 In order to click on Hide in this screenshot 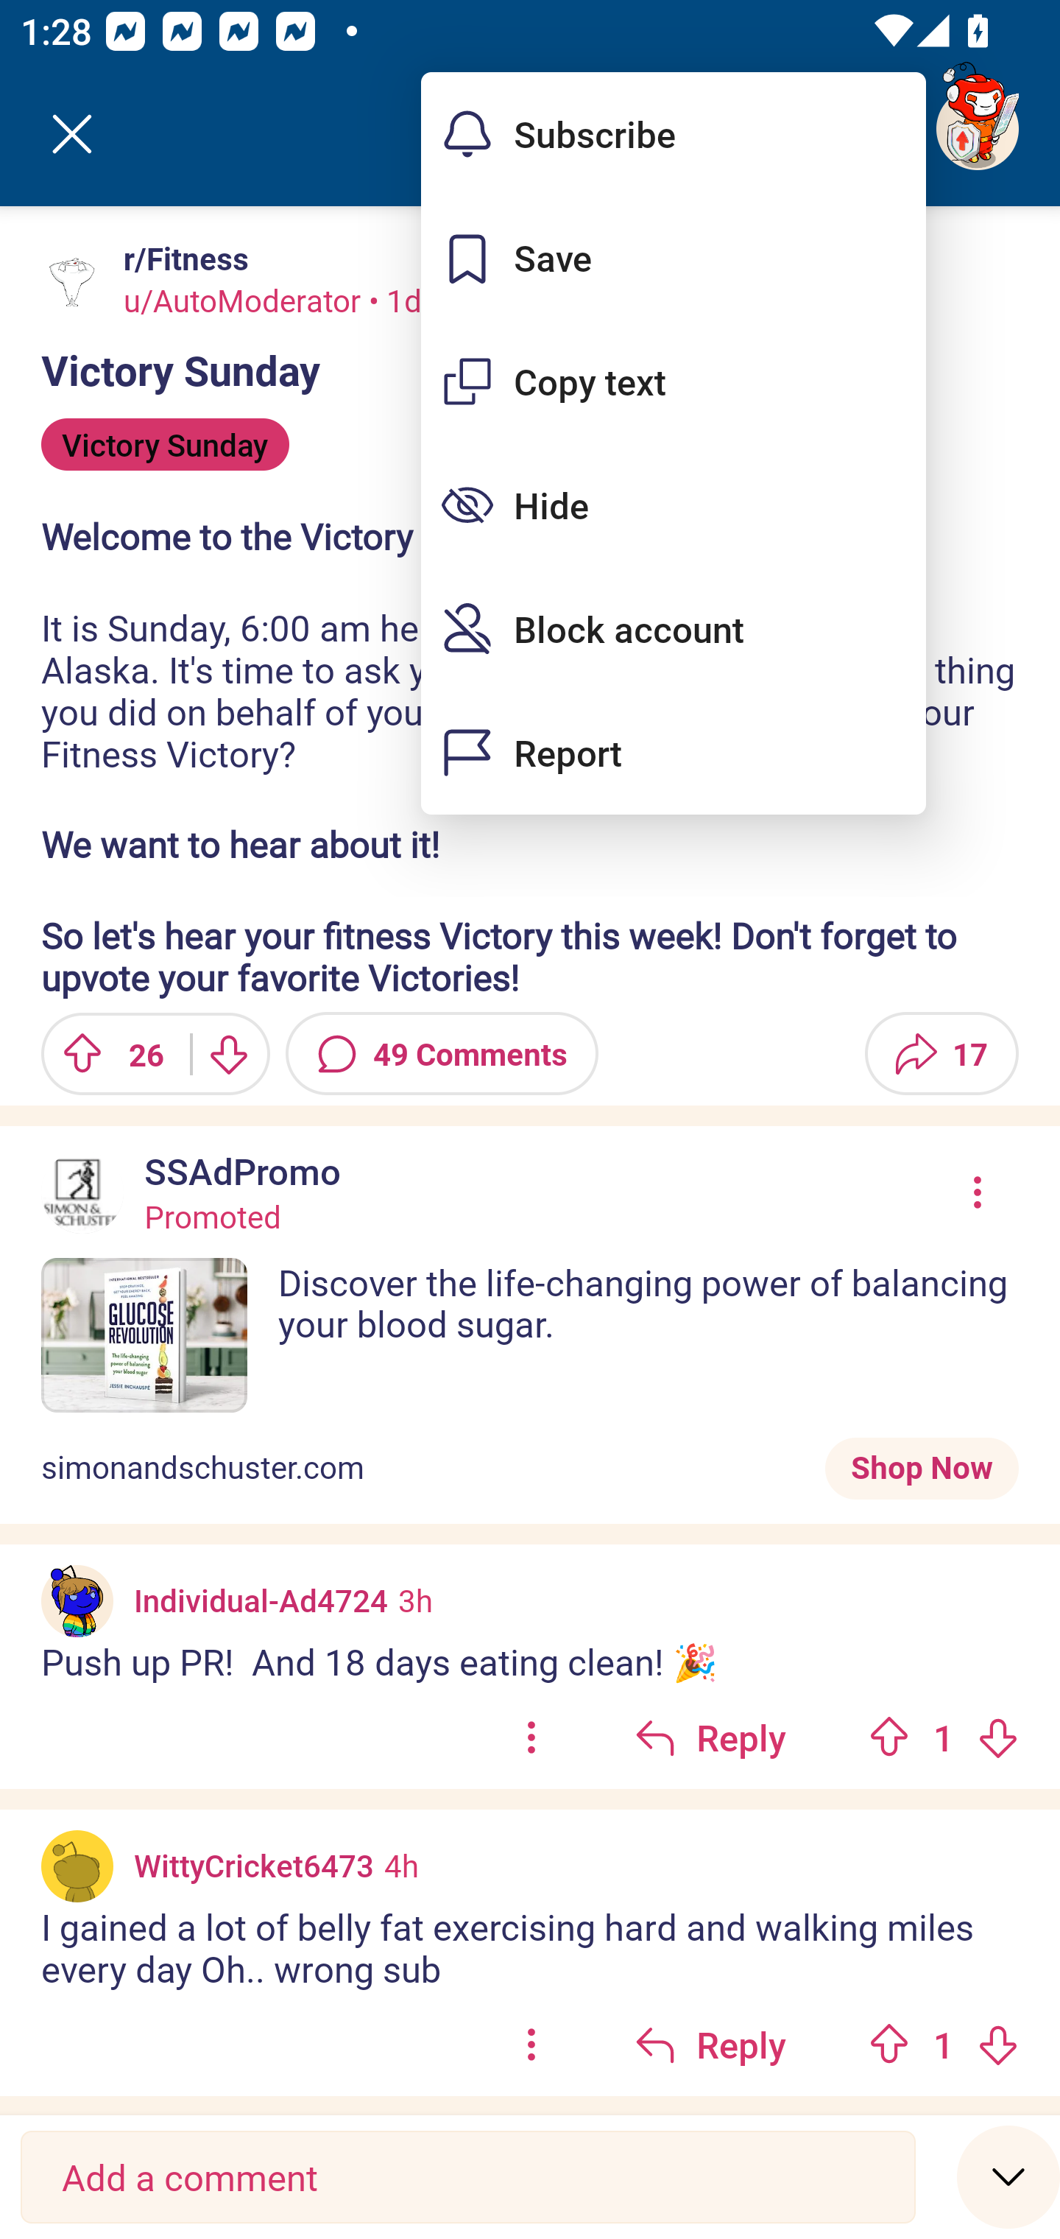, I will do `click(673, 505)`.